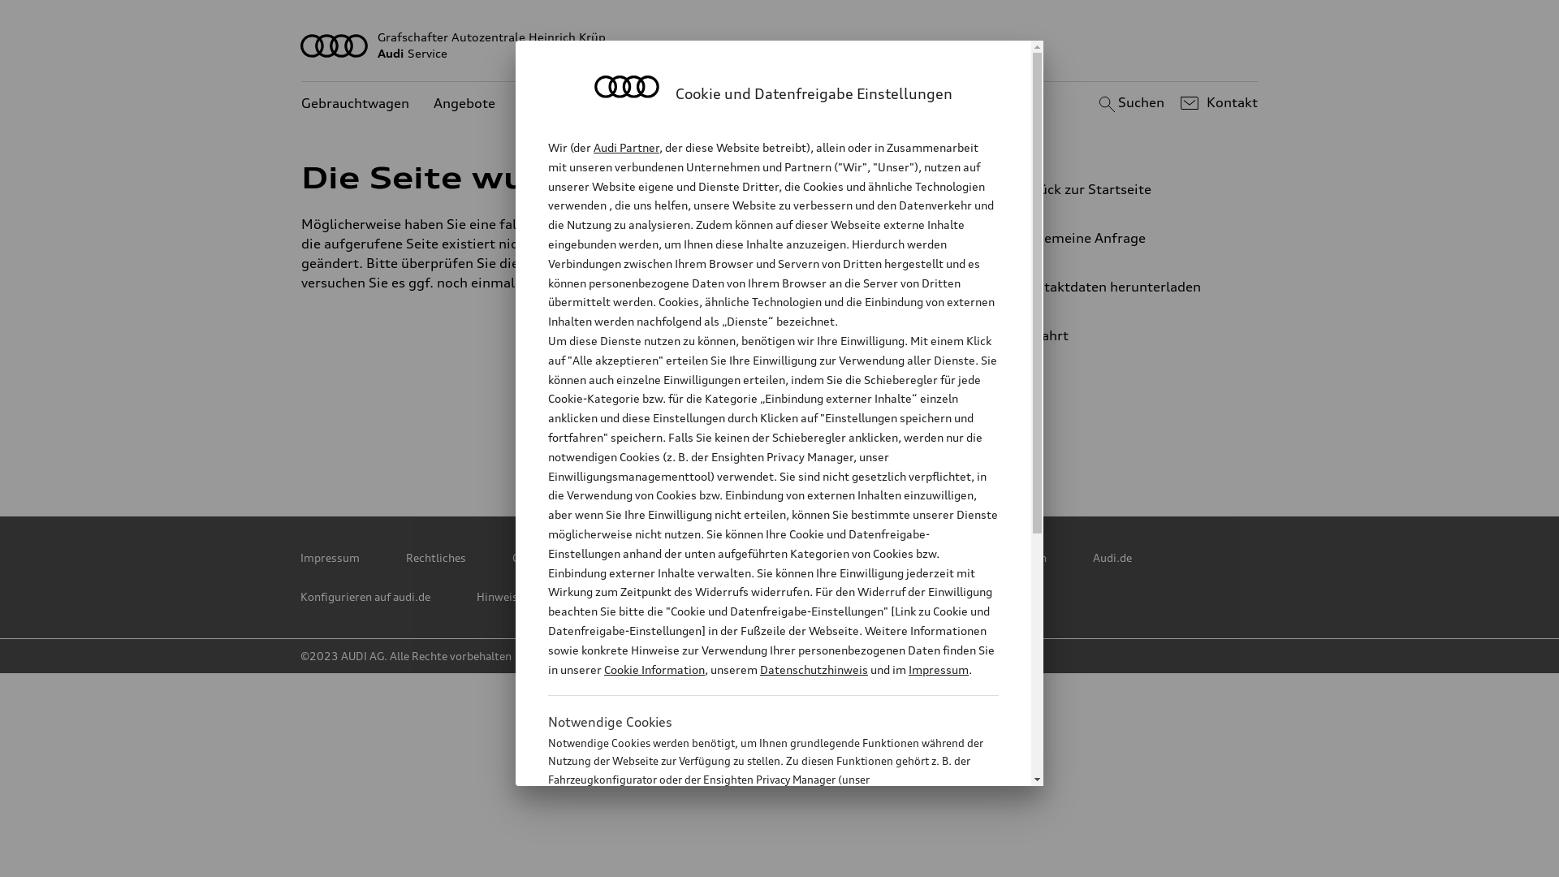 The width and height of the screenshot is (1559, 877). I want to click on Hinweisgebersystem, so click(531, 597).